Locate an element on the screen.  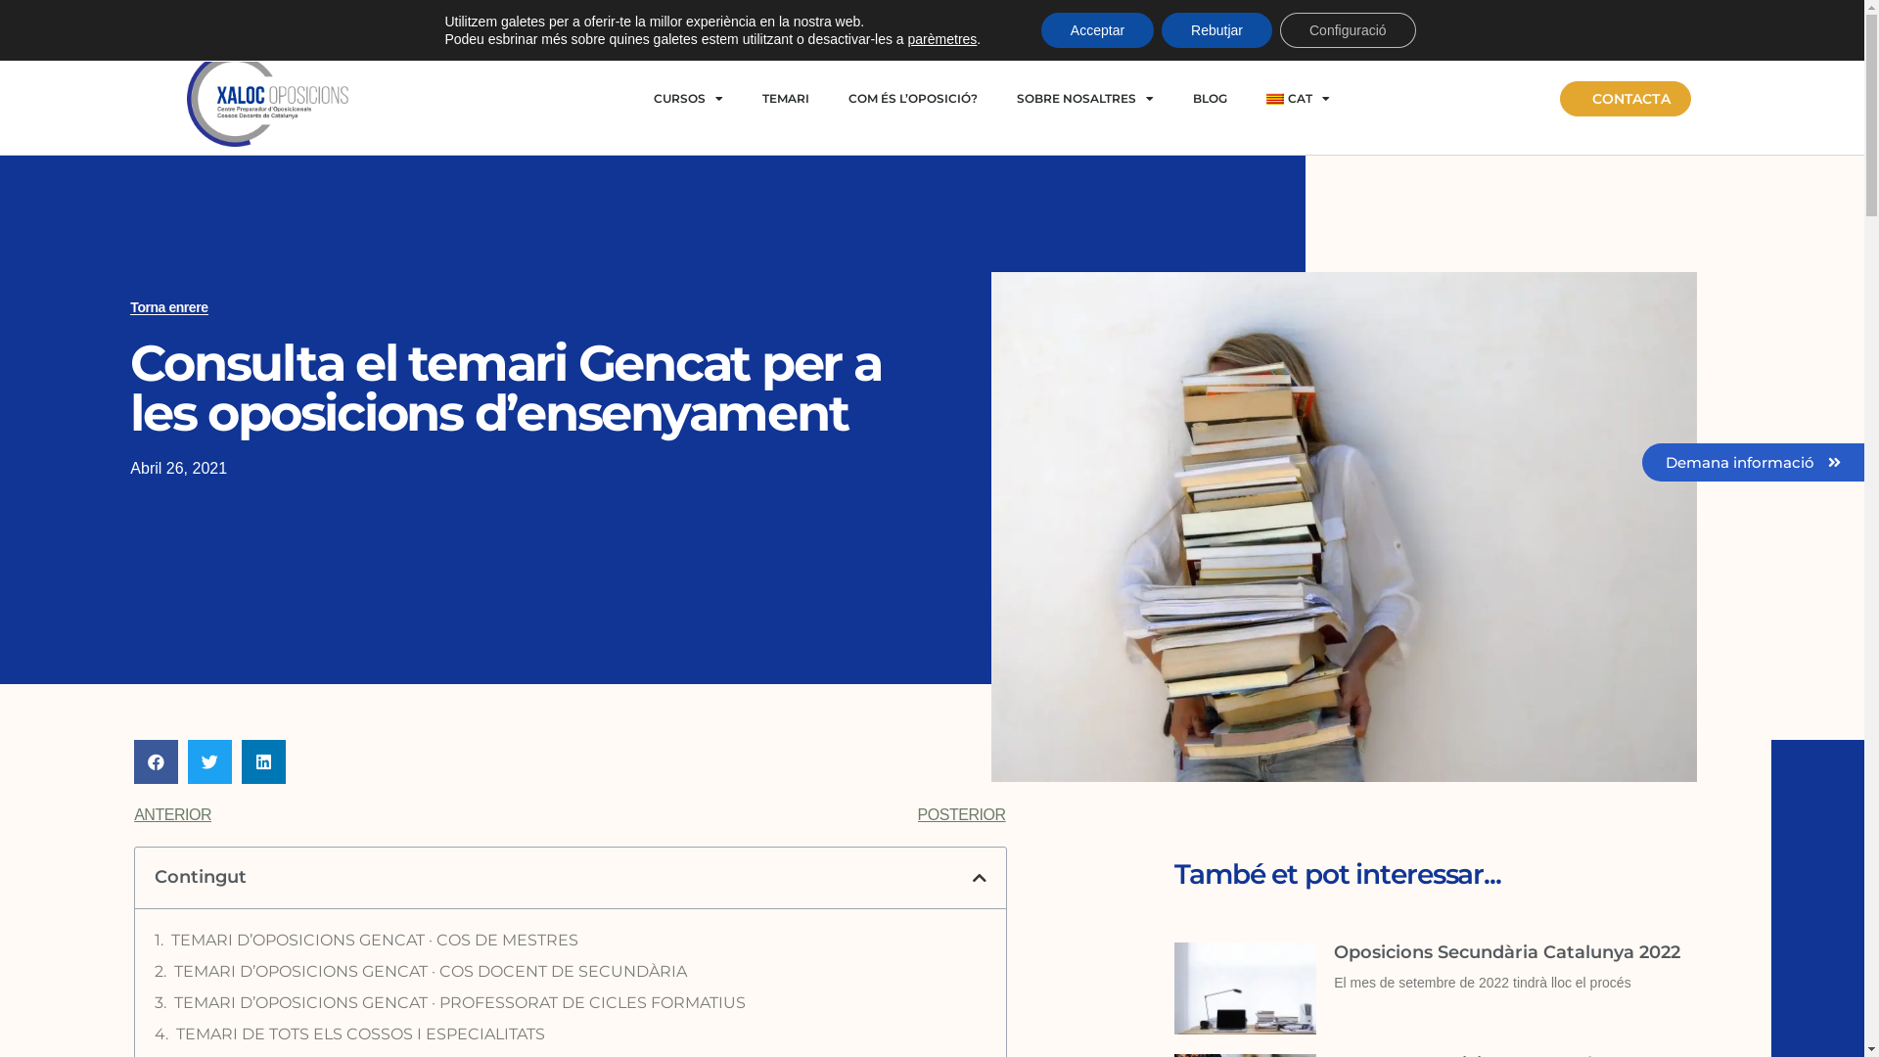
CAT is located at coordinates (1298, 99).